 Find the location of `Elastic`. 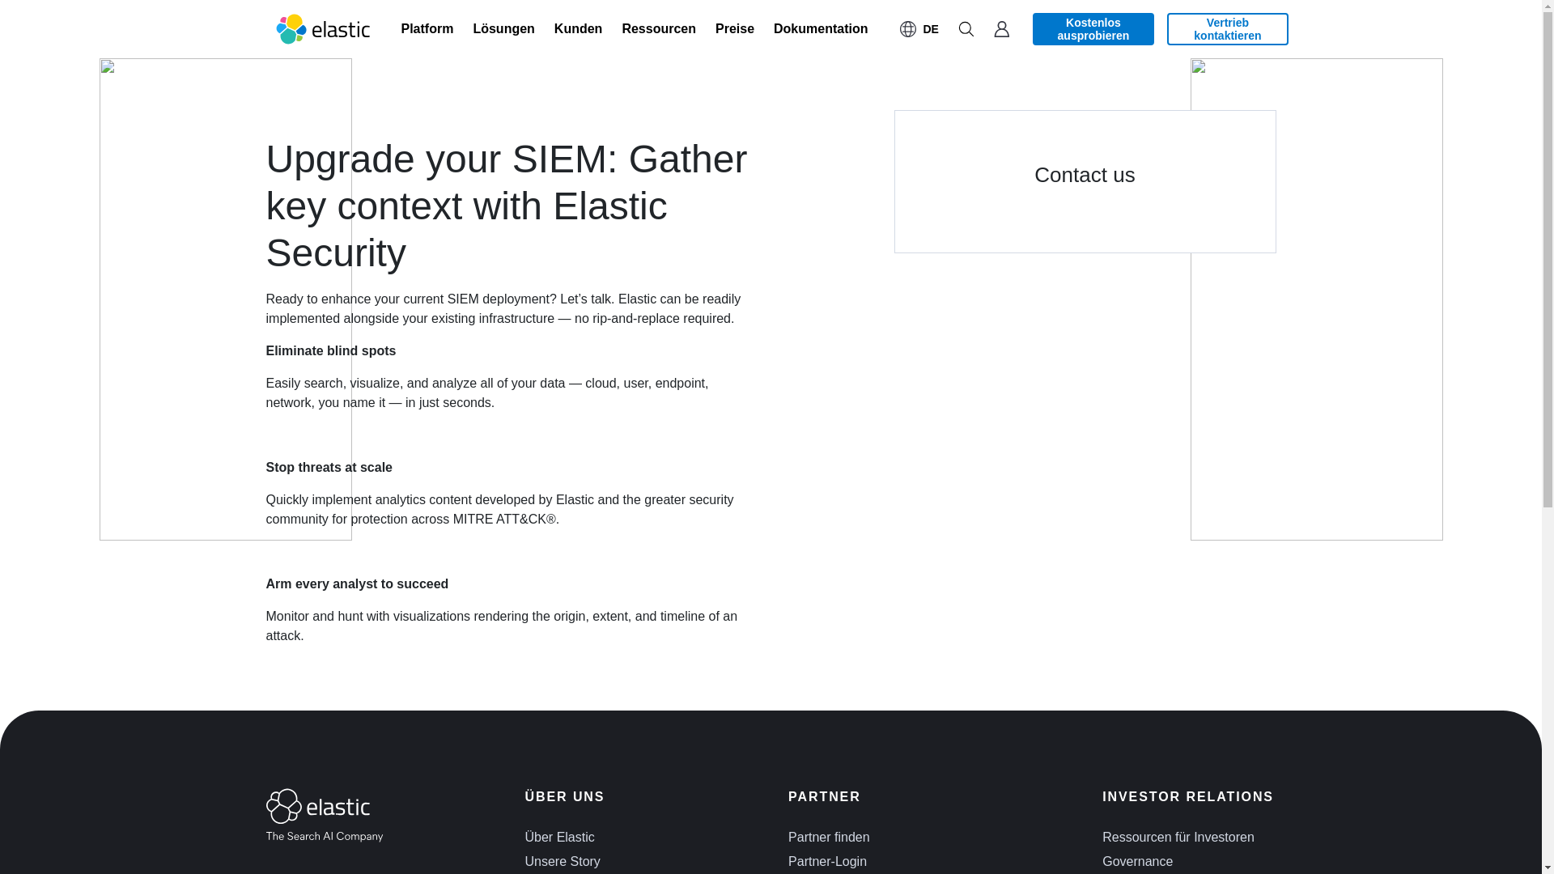

Elastic is located at coordinates (324, 29).